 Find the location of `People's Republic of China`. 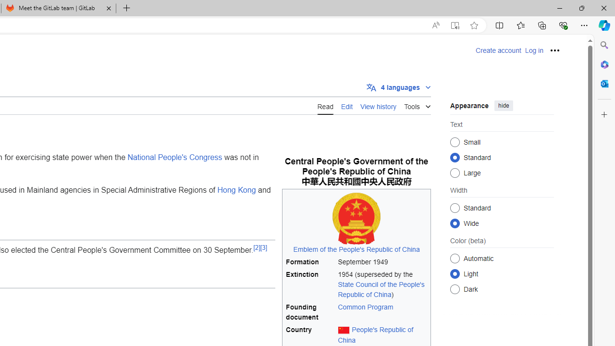

People's Republic of China is located at coordinates (376, 334).